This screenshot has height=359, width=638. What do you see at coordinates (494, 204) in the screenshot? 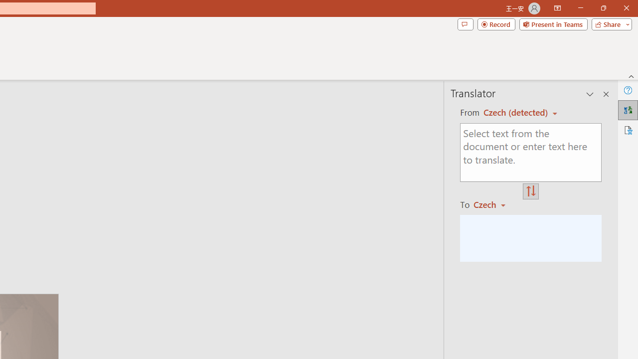
I see `Czech` at bounding box center [494, 204].